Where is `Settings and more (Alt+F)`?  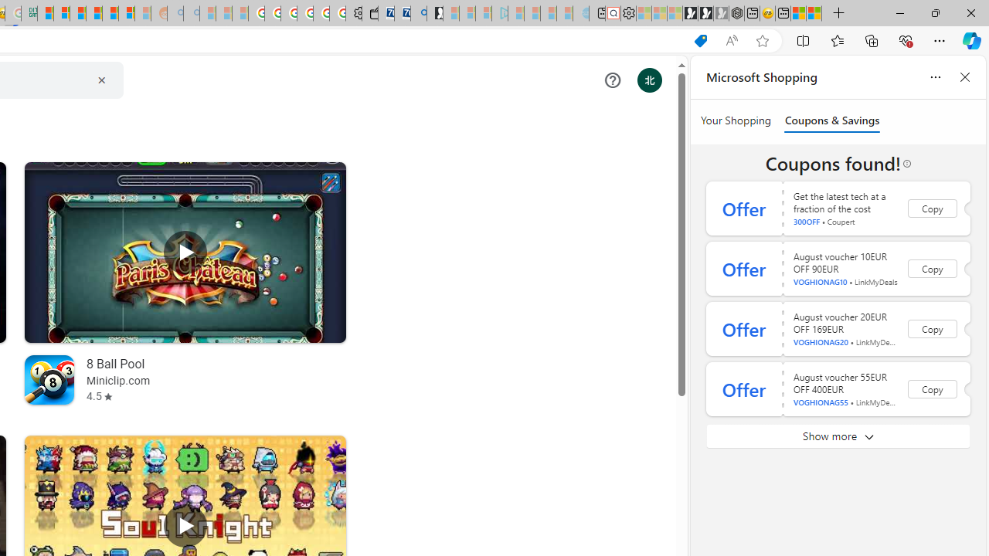
Settings and more (Alt+F) is located at coordinates (940, 40).